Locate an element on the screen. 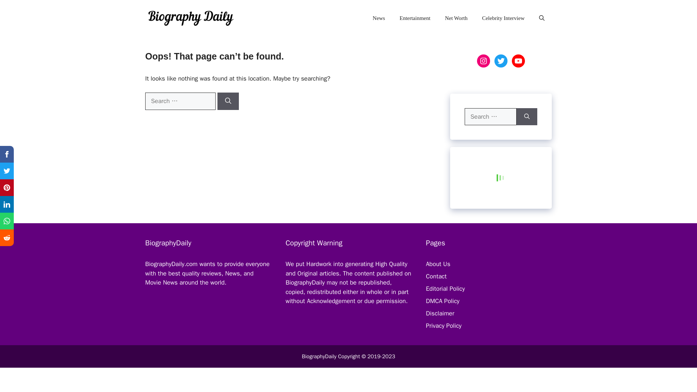 The image size is (697, 392). Celebrity Interview is located at coordinates (503, 18).